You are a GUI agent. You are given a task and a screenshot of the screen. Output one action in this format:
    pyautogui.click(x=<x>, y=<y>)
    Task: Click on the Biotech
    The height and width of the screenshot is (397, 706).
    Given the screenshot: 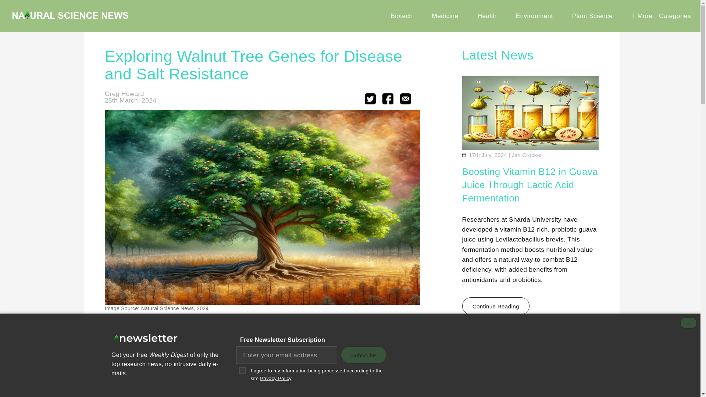 What is the action you would take?
    pyautogui.click(x=402, y=16)
    